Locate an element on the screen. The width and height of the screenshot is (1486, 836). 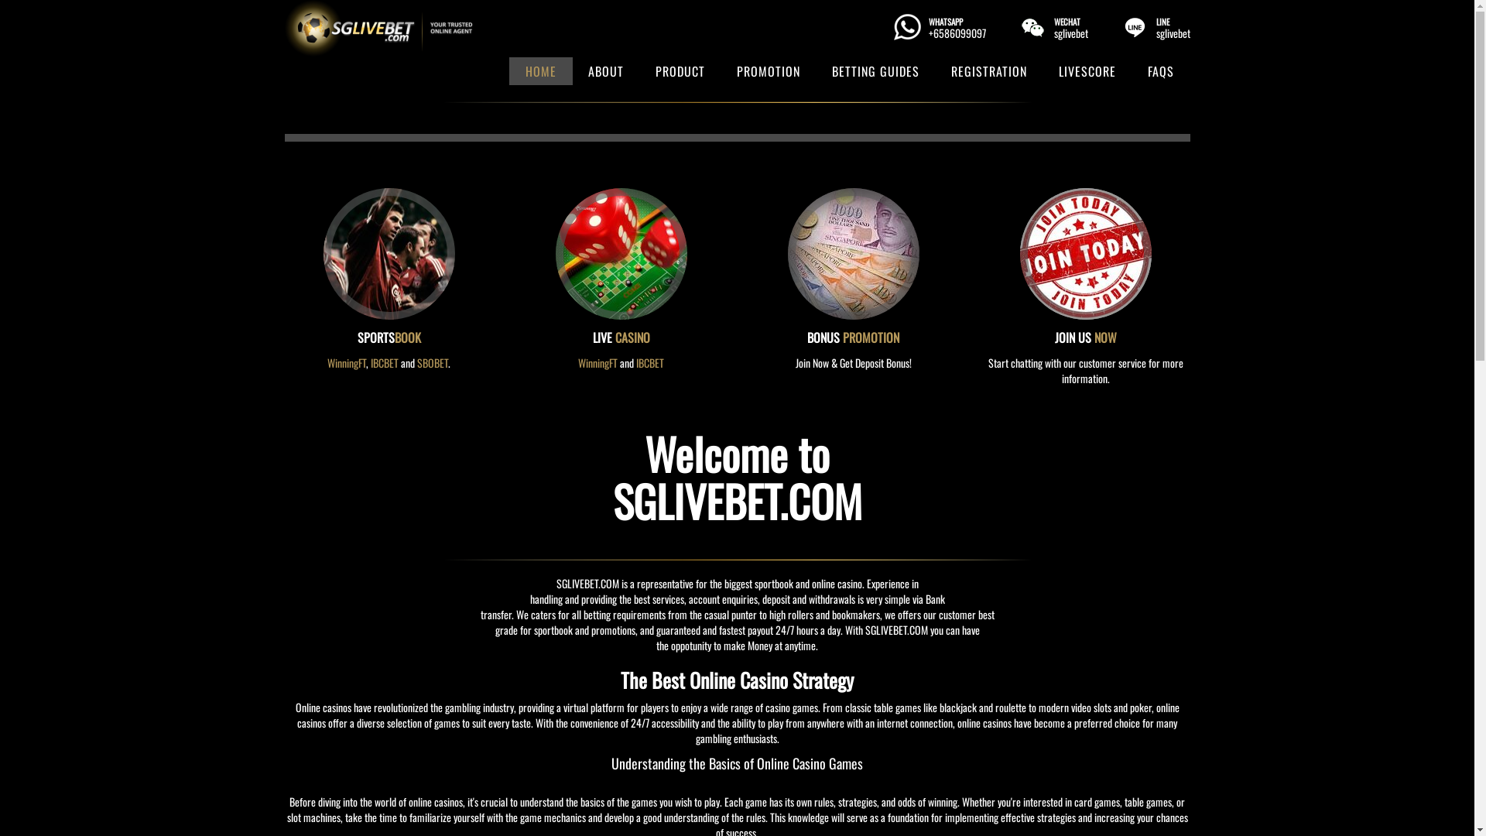
BONUS PROMOTION is located at coordinates (853, 337).